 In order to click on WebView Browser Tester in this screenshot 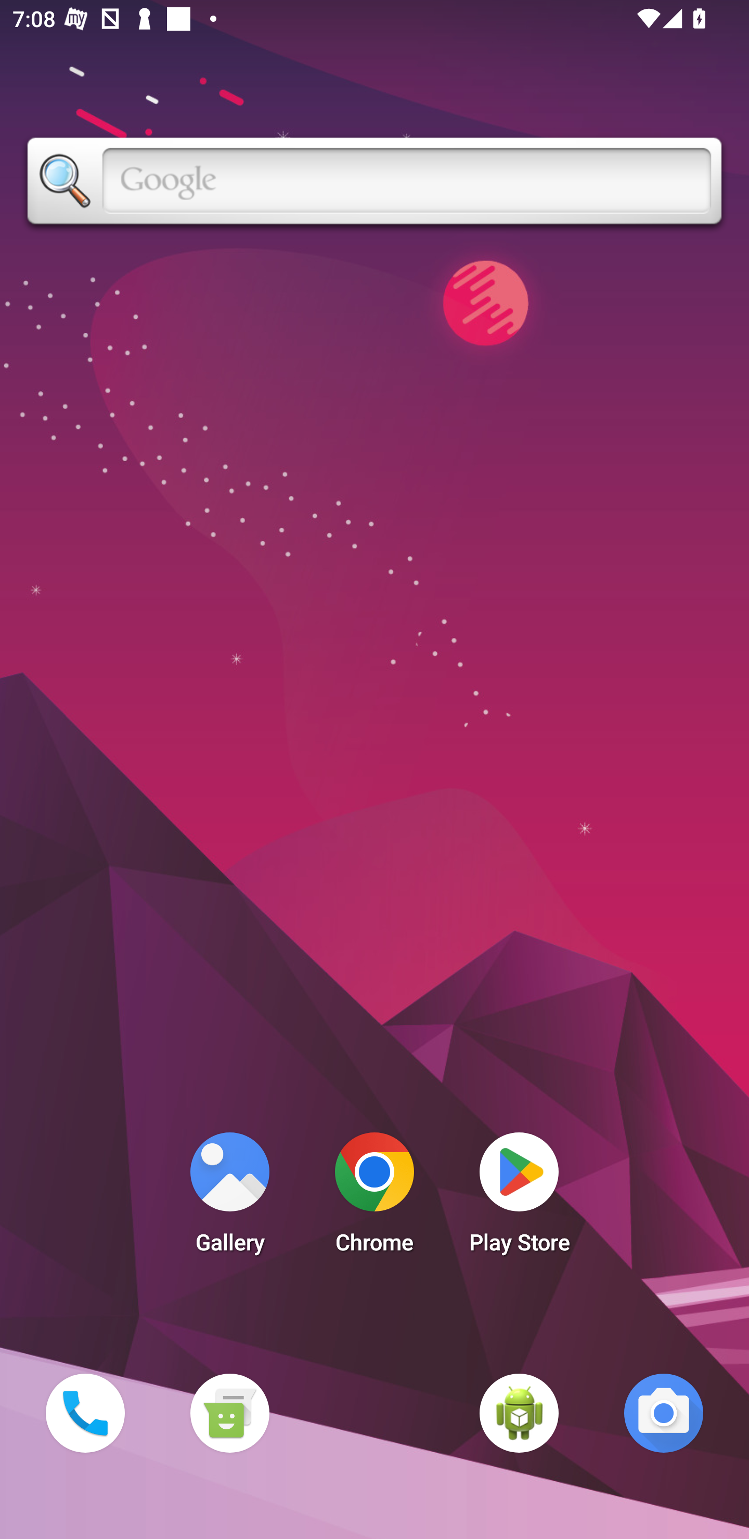, I will do `click(519, 1413)`.